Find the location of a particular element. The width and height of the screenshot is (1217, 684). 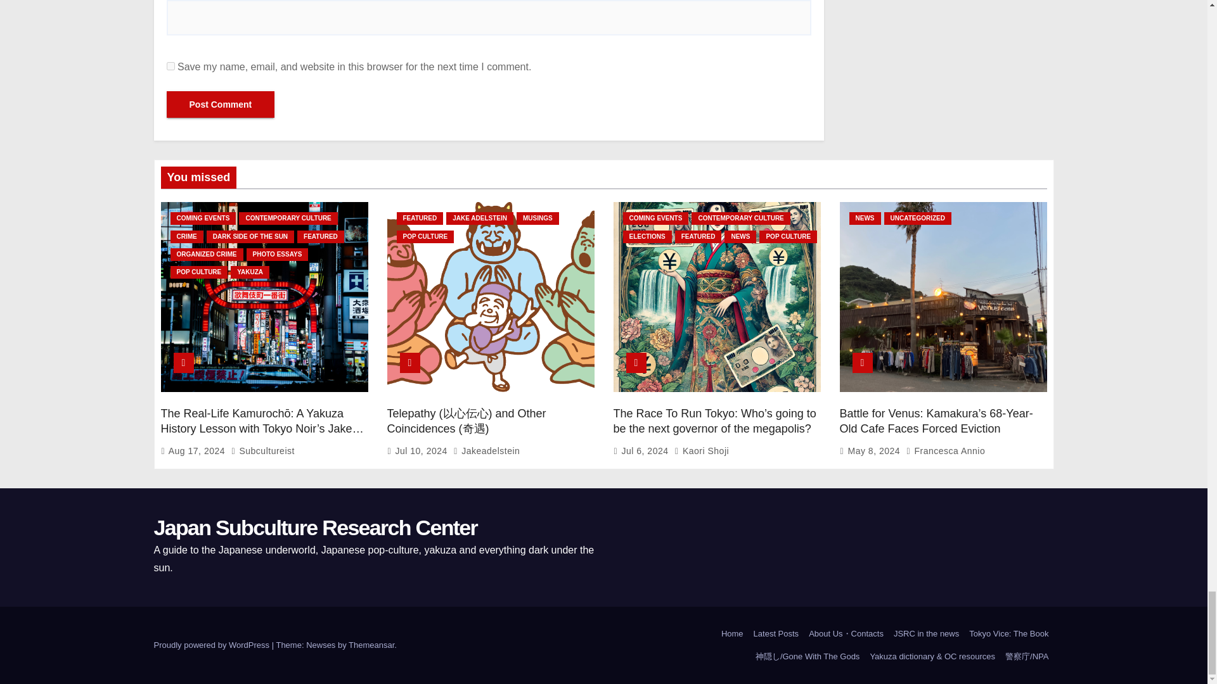

yes is located at coordinates (170, 66).